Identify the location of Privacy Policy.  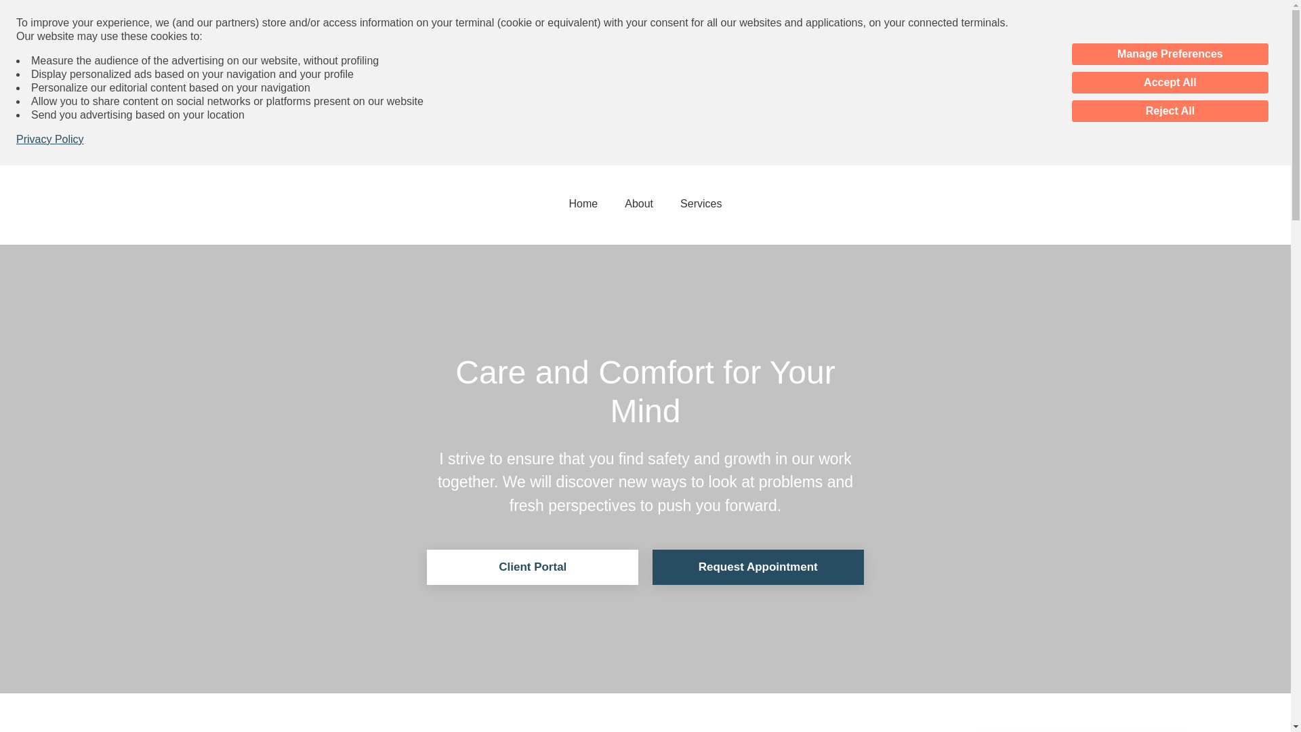
(50, 140).